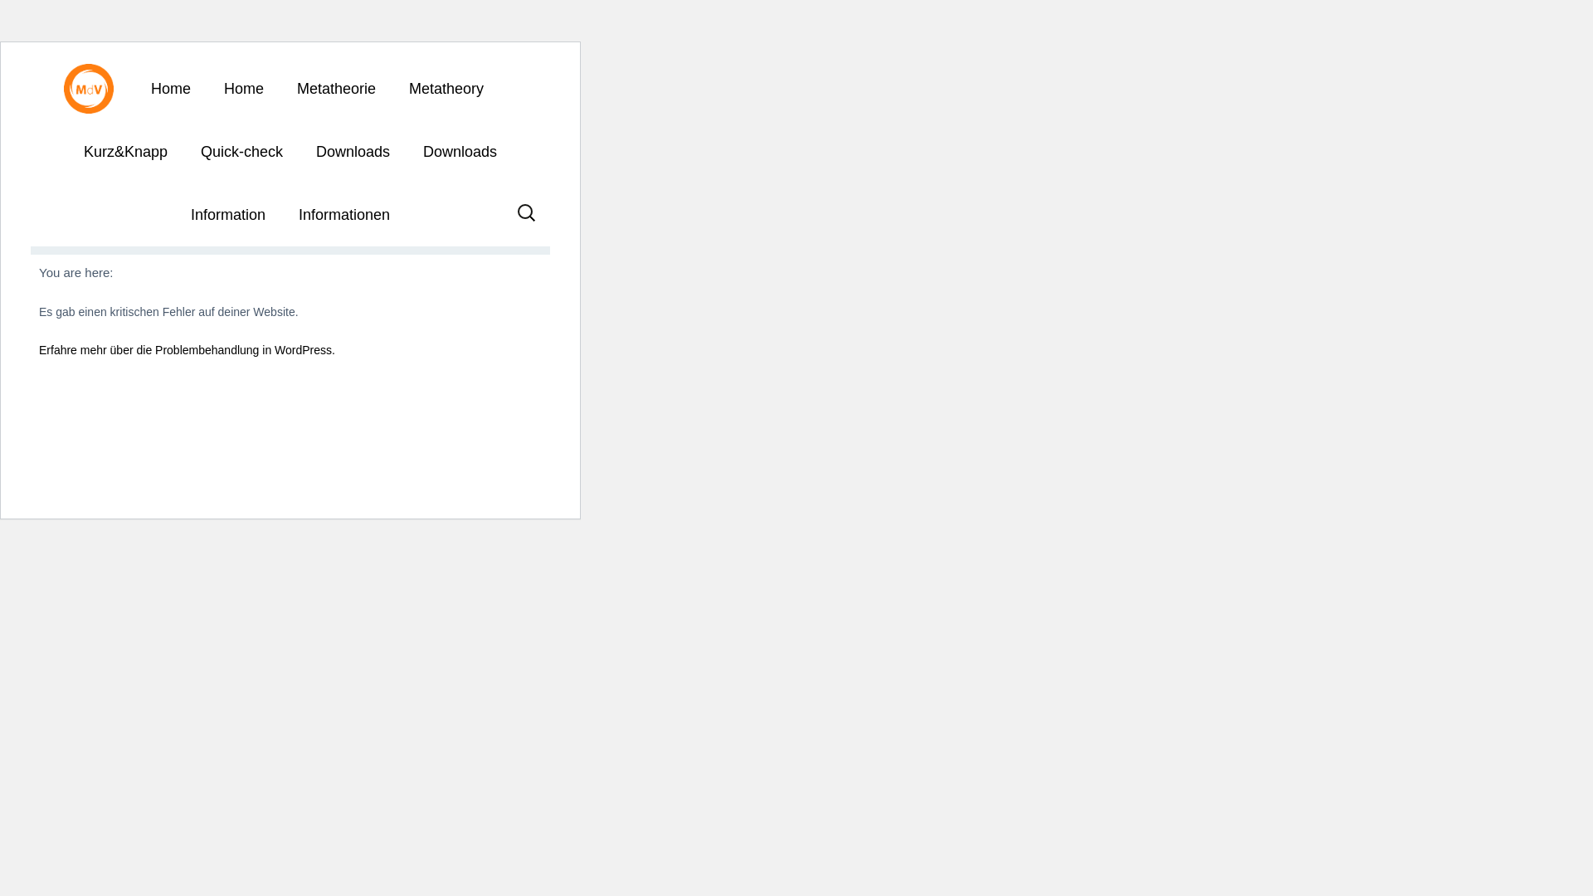 The height and width of the screenshot is (896, 1593). I want to click on Metatheorie, so click(335, 88).